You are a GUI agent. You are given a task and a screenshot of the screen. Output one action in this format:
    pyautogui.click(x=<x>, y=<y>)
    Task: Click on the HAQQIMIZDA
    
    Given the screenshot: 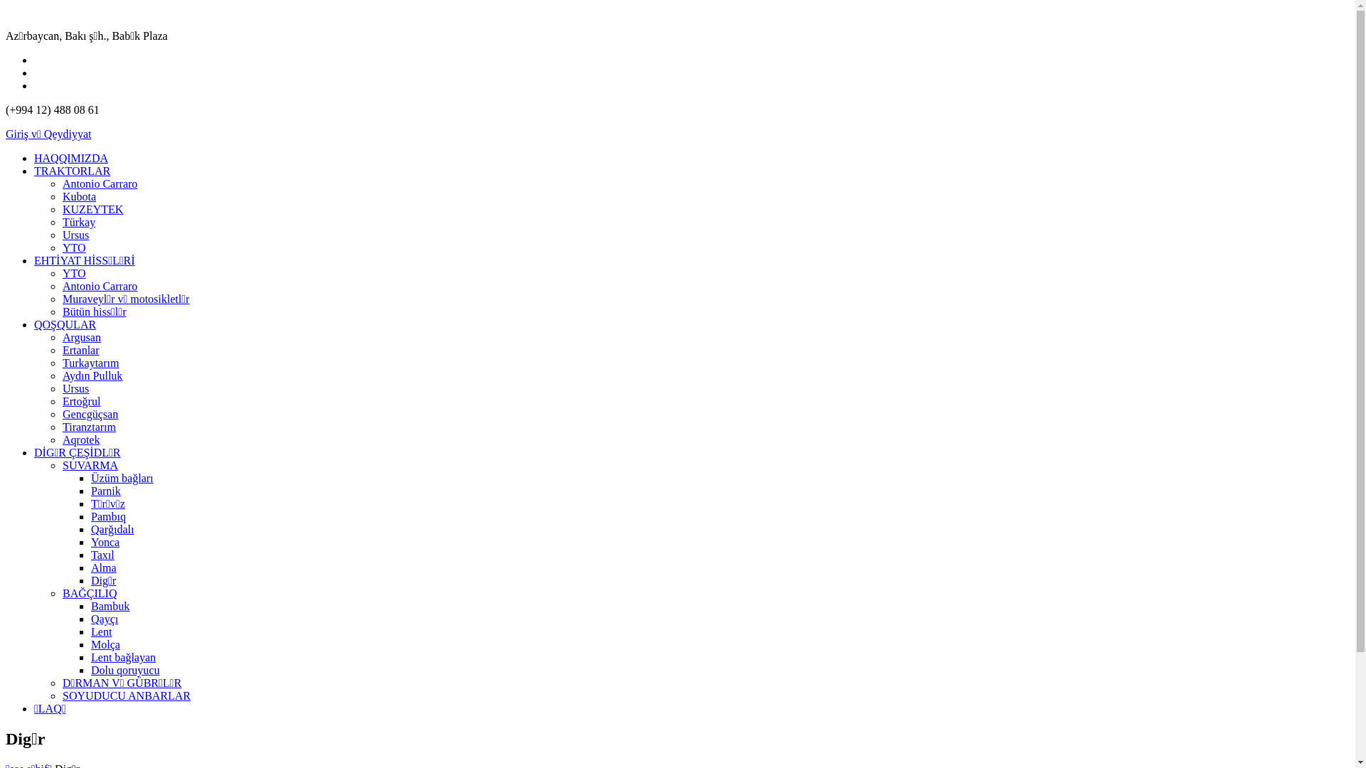 What is the action you would take?
    pyautogui.click(x=71, y=158)
    